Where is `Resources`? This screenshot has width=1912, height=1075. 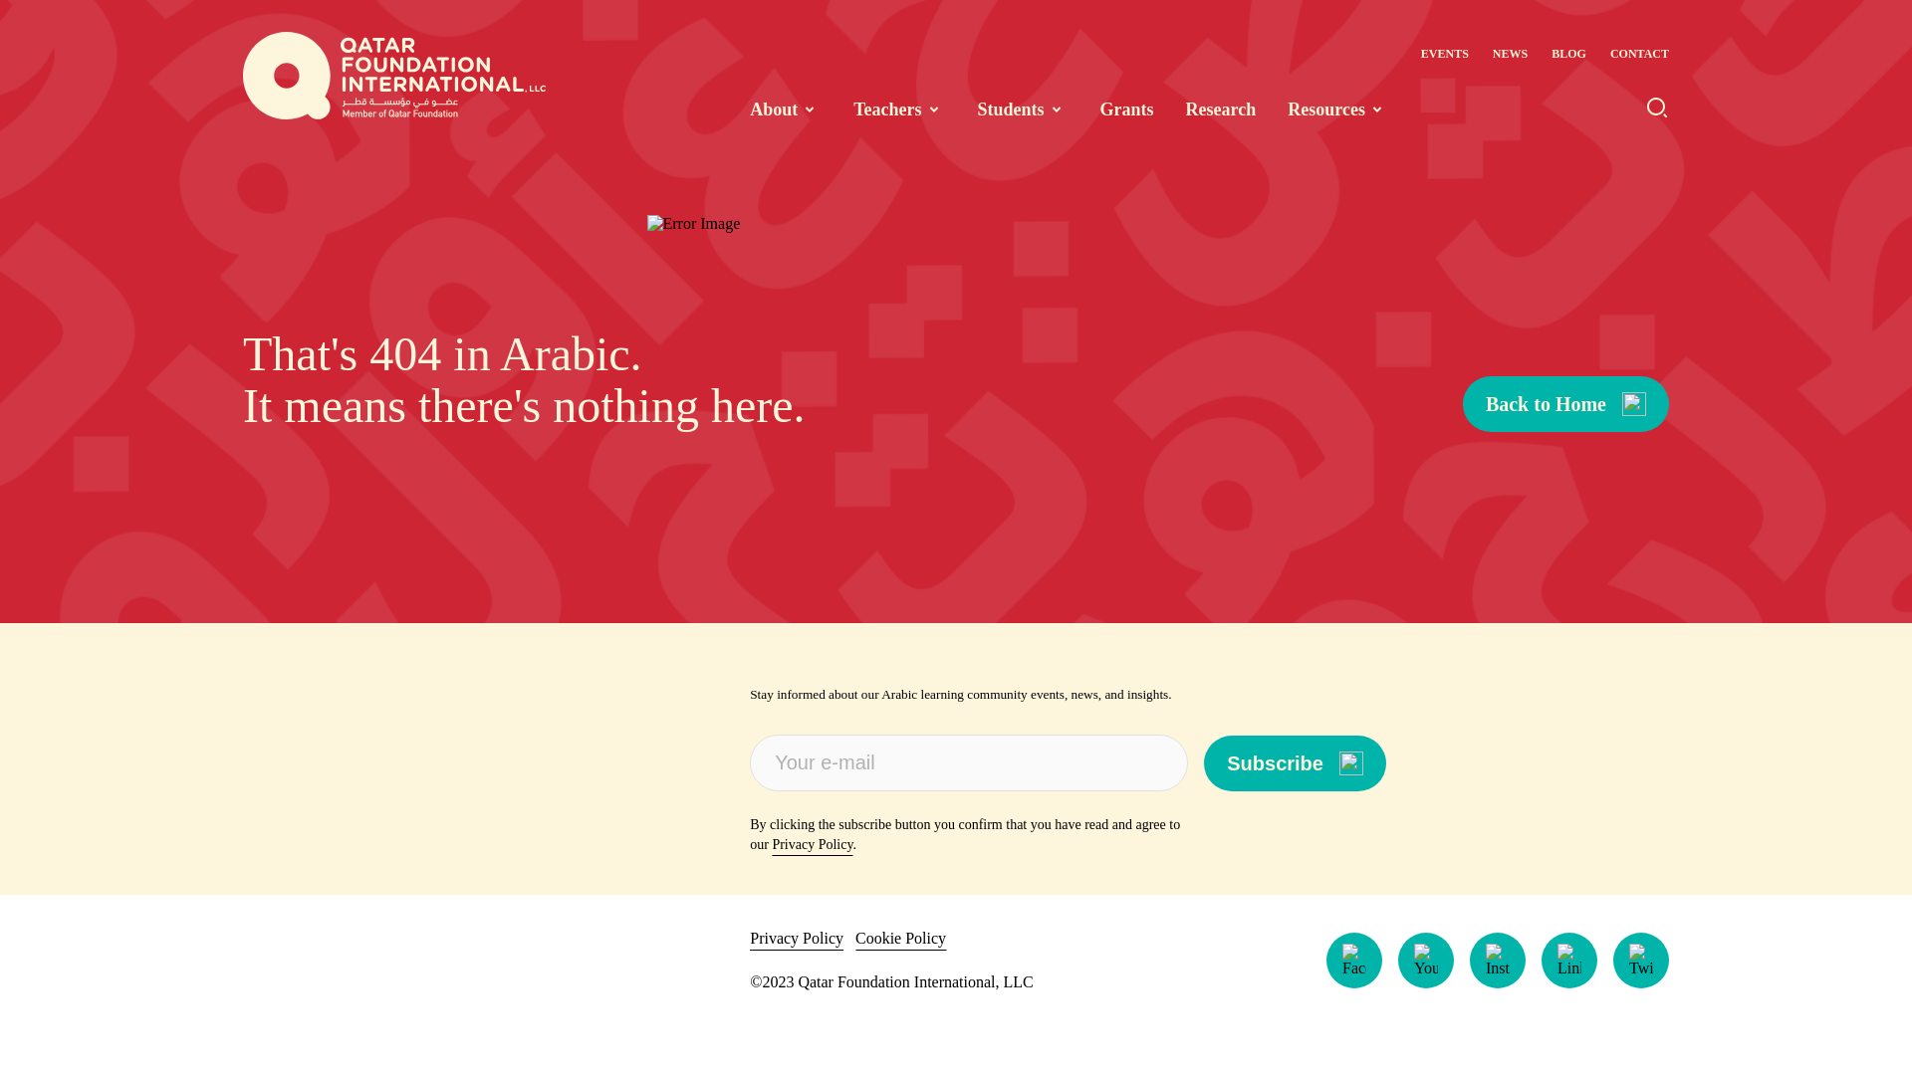 Resources is located at coordinates (1338, 109).